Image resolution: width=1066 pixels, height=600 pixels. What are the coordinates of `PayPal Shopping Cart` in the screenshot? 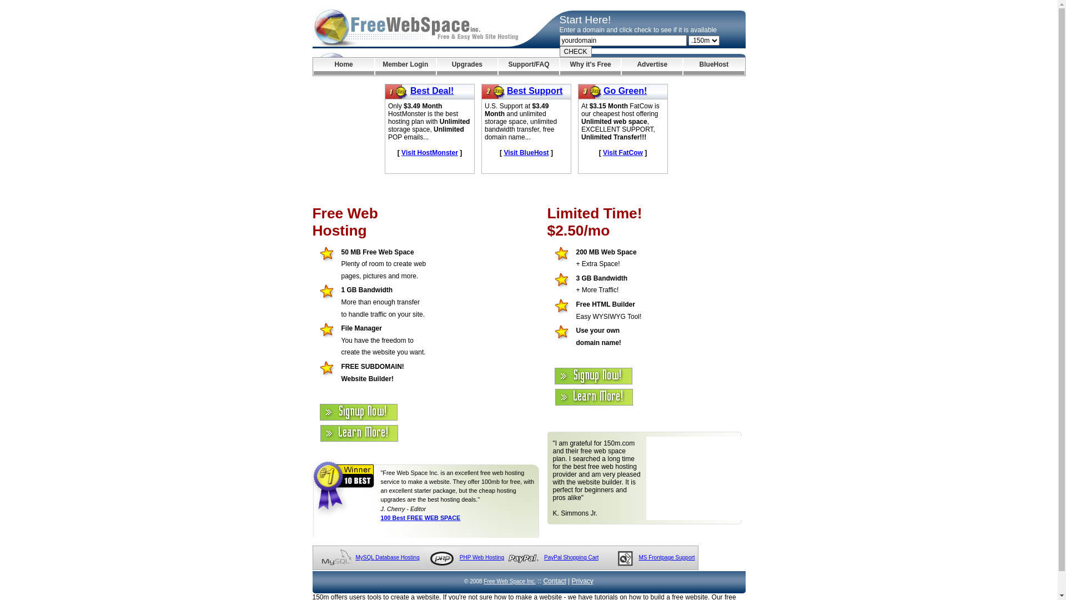 It's located at (571, 558).